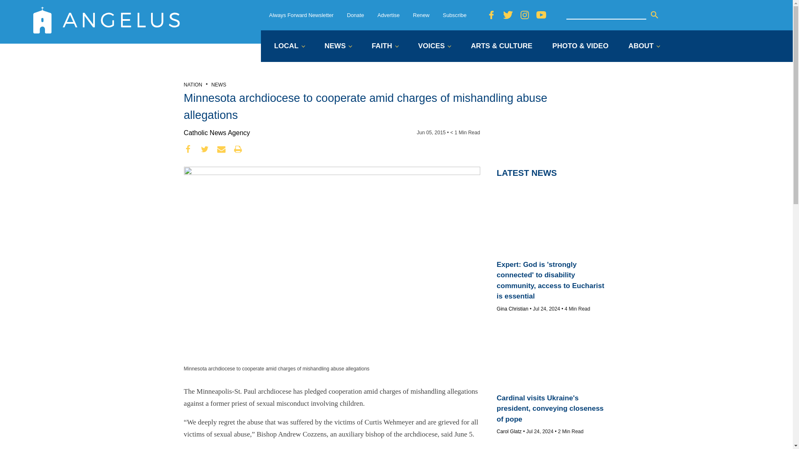 The height and width of the screenshot is (449, 799). I want to click on envelope, so click(221, 149).